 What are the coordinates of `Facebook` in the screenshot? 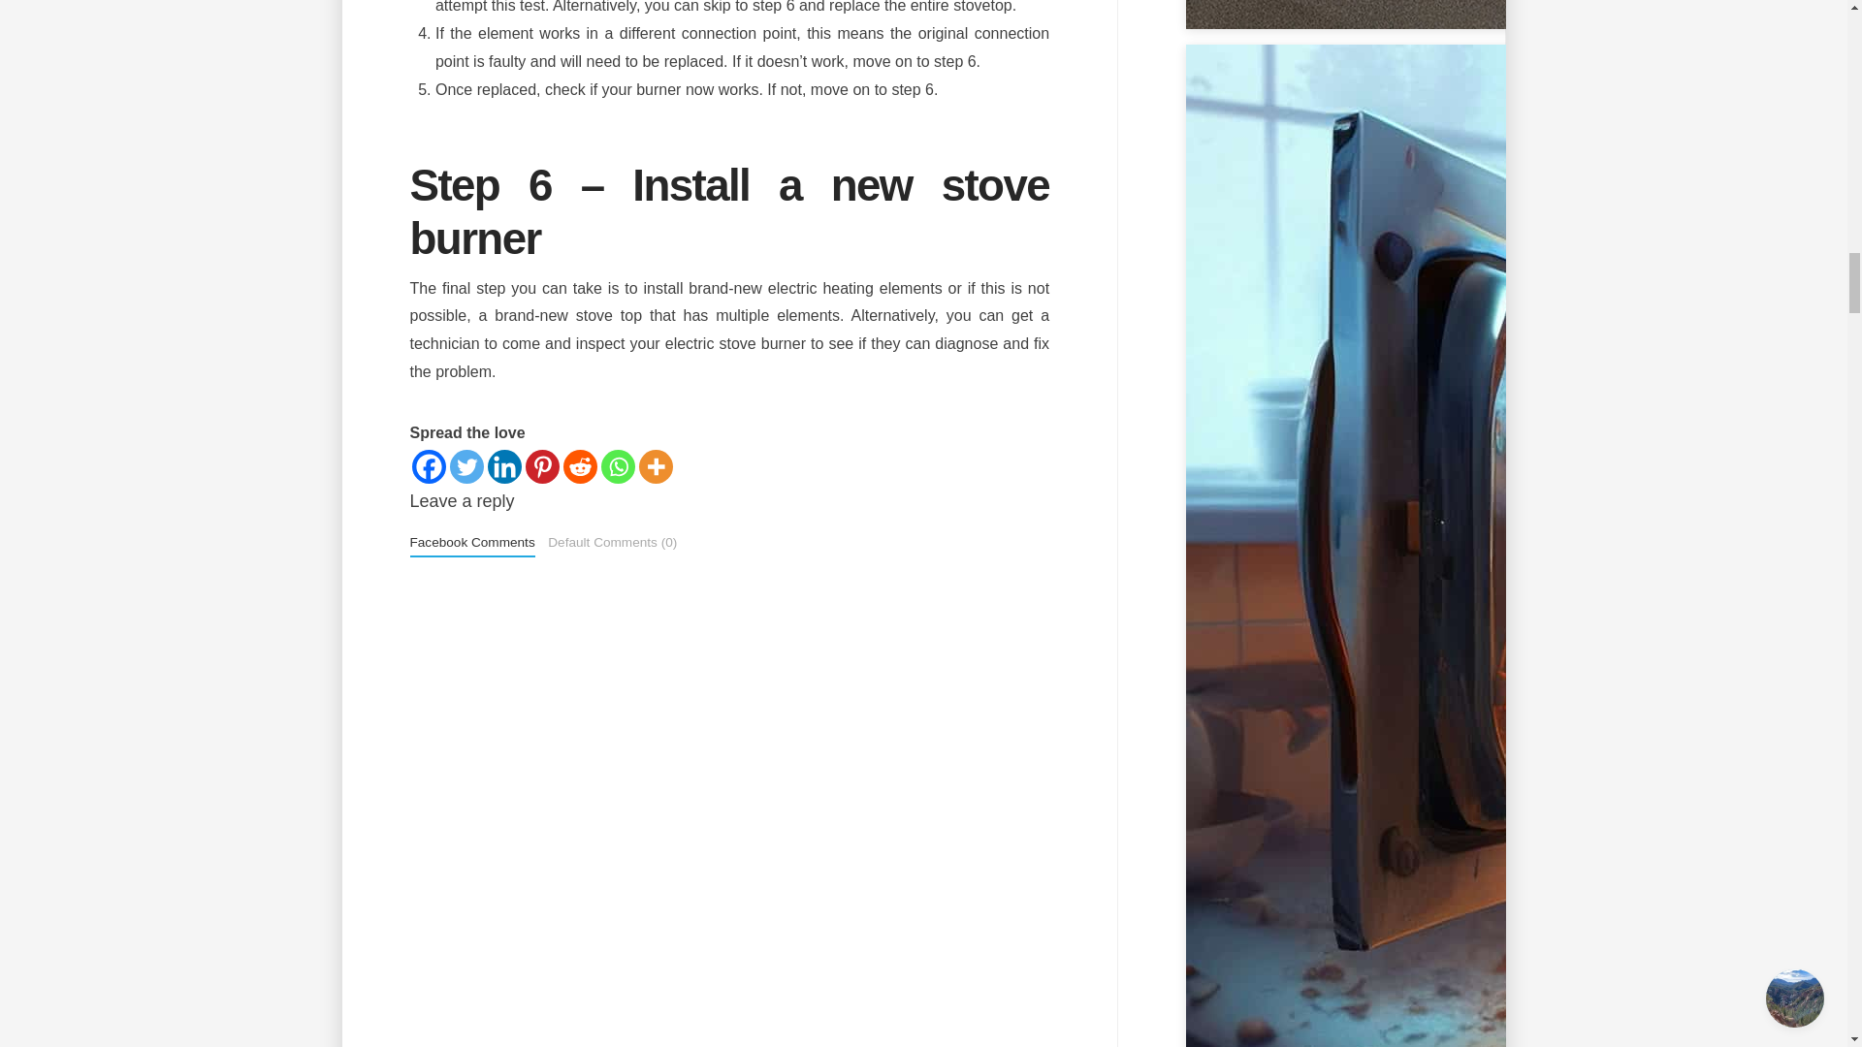 It's located at (428, 466).